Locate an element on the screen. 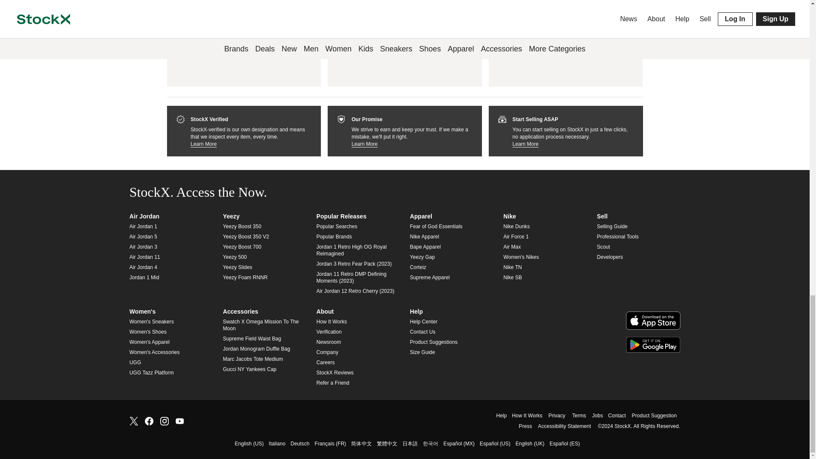  YouTube is located at coordinates (179, 420).